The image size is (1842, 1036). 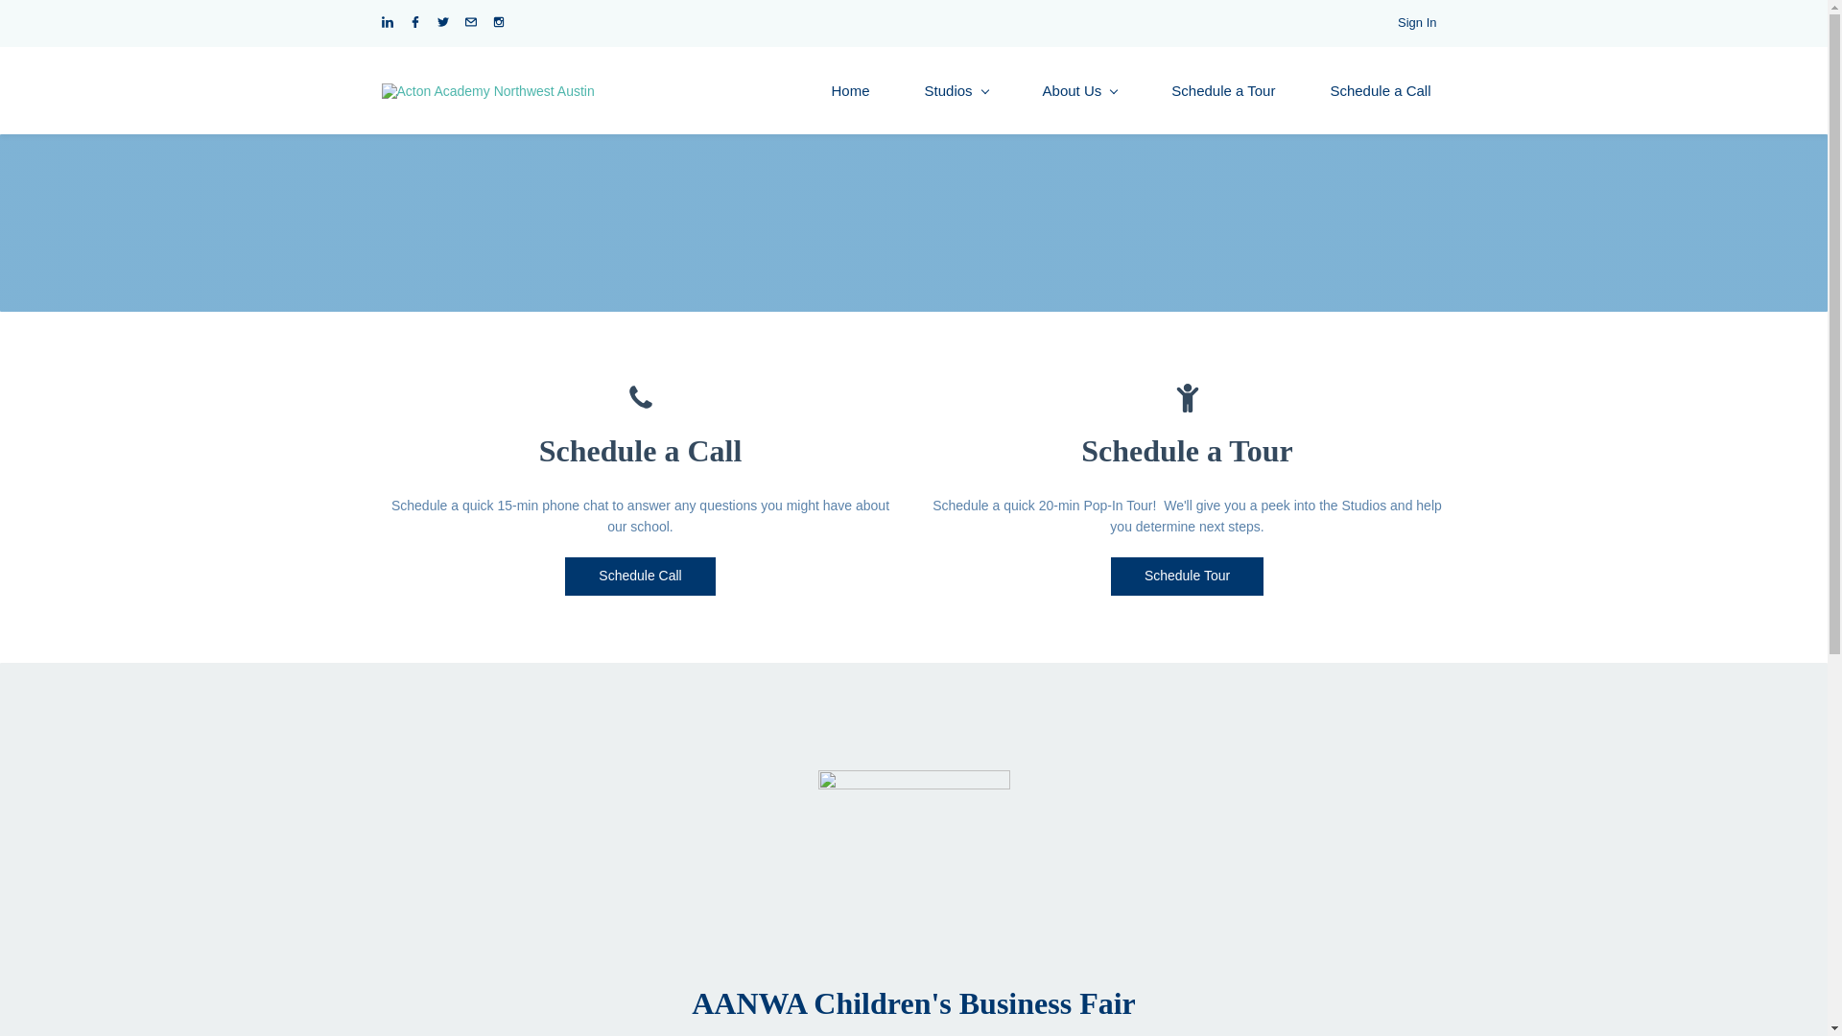 I want to click on Schedule a Tour, so click(x=1223, y=90).